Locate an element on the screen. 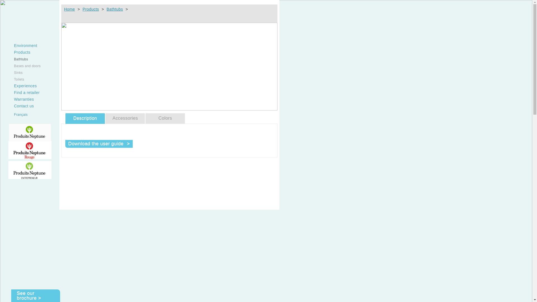 The width and height of the screenshot is (537, 302). Bathtubs is located at coordinates (115, 9).